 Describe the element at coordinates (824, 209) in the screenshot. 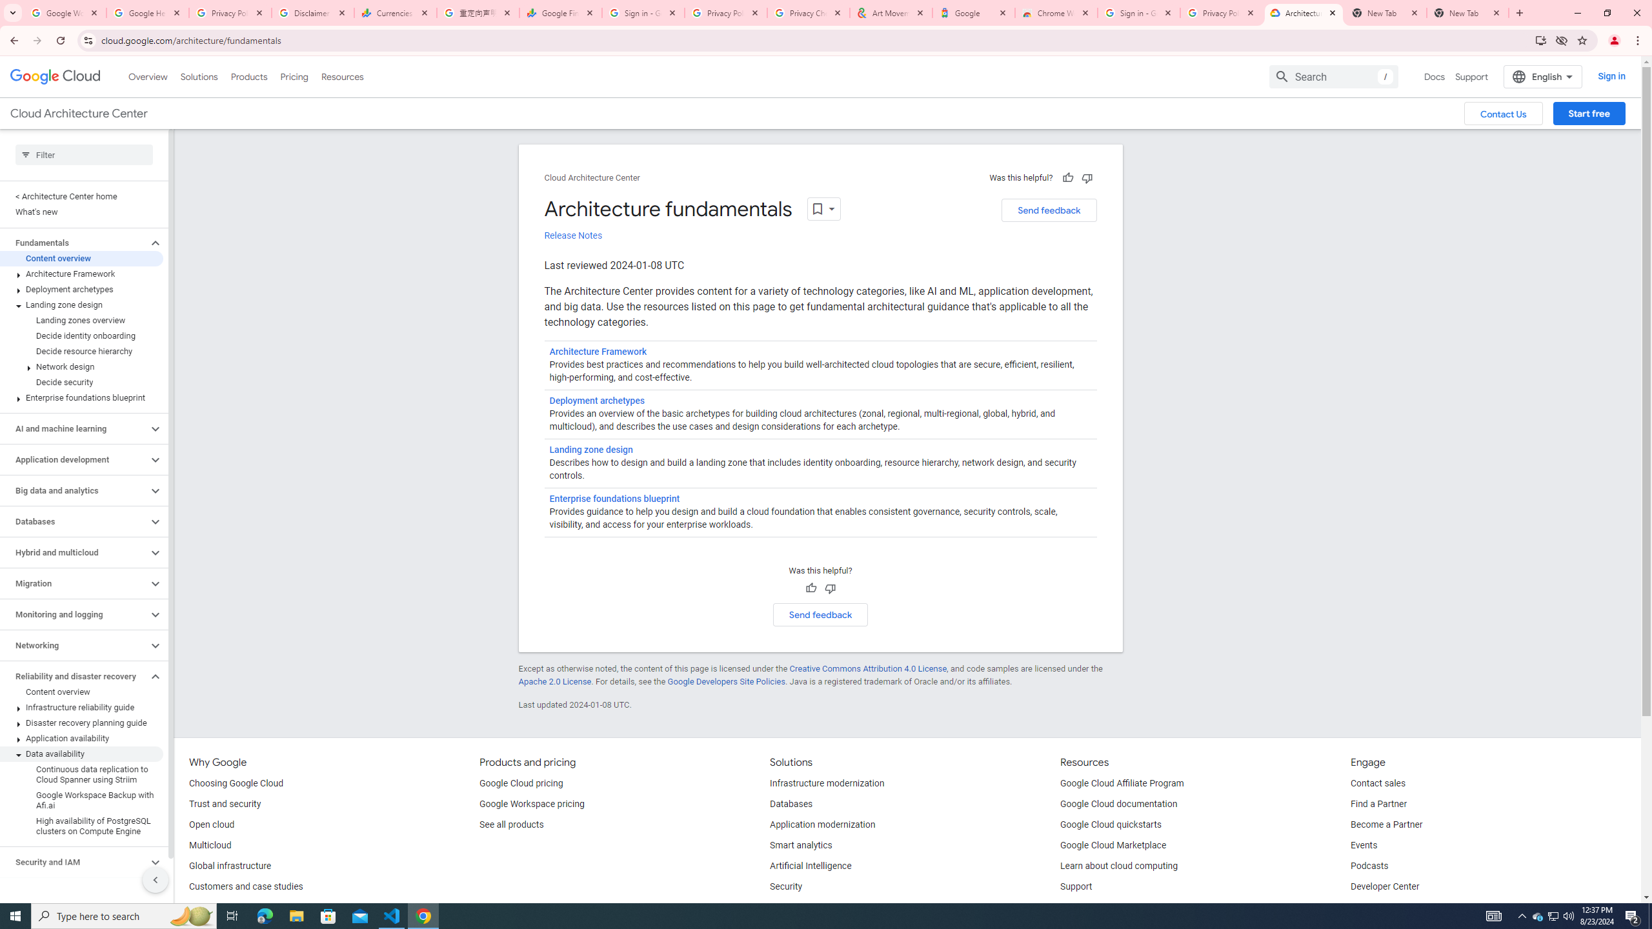

I see `Open dropdown` at that location.